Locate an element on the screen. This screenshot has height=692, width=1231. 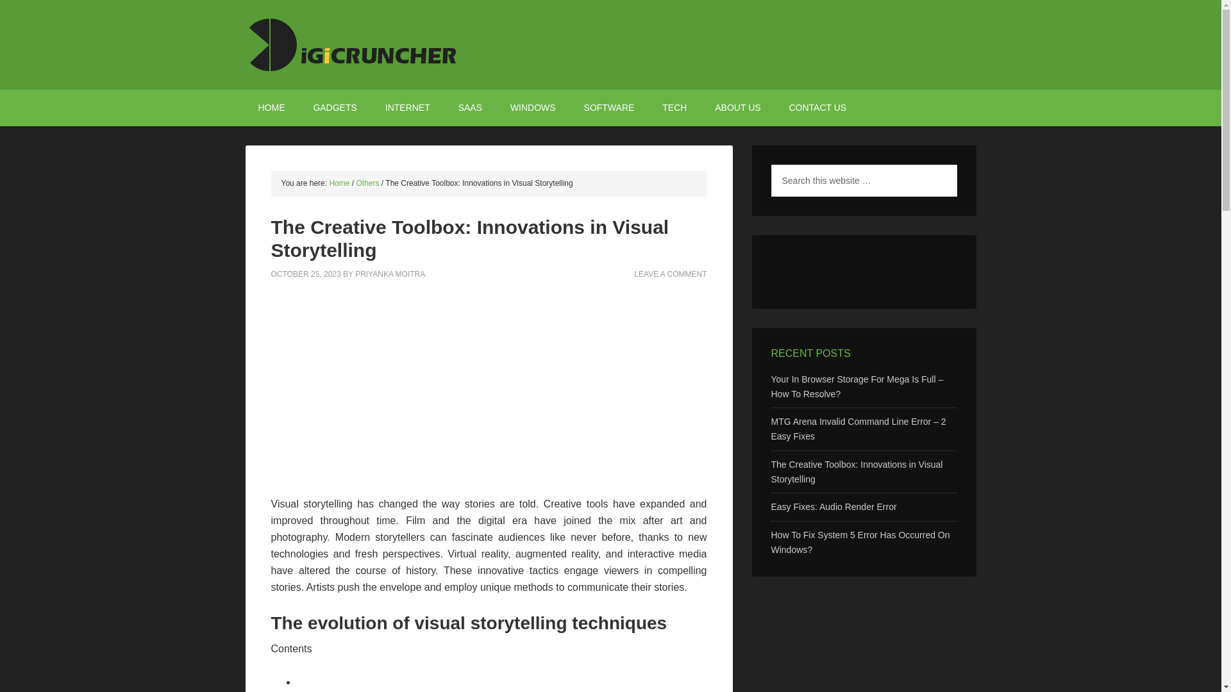
DIGICRUNCHER is located at coordinates (610, 45).